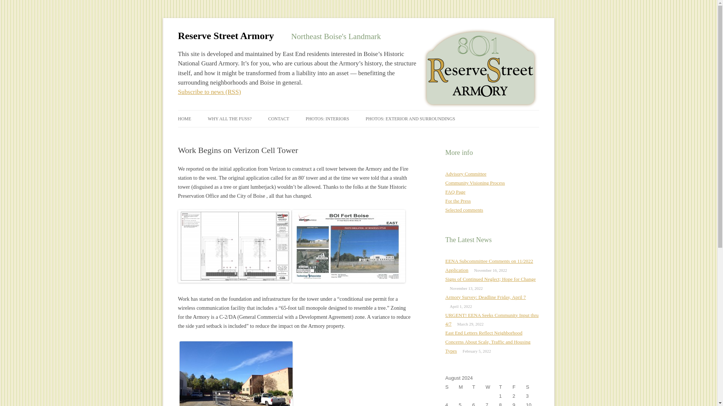 This screenshot has height=406, width=723. Describe the element at coordinates (485, 297) in the screenshot. I see `Armory Survey: Deadline Friday, April 7` at that location.